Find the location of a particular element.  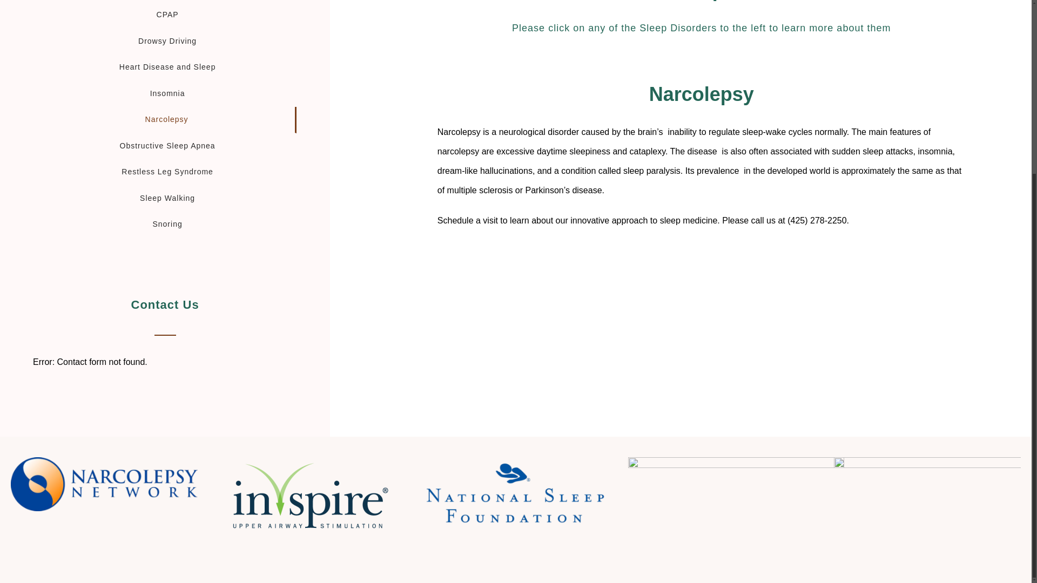

Restless Leg Syndrome is located at coordinates (165, 172).